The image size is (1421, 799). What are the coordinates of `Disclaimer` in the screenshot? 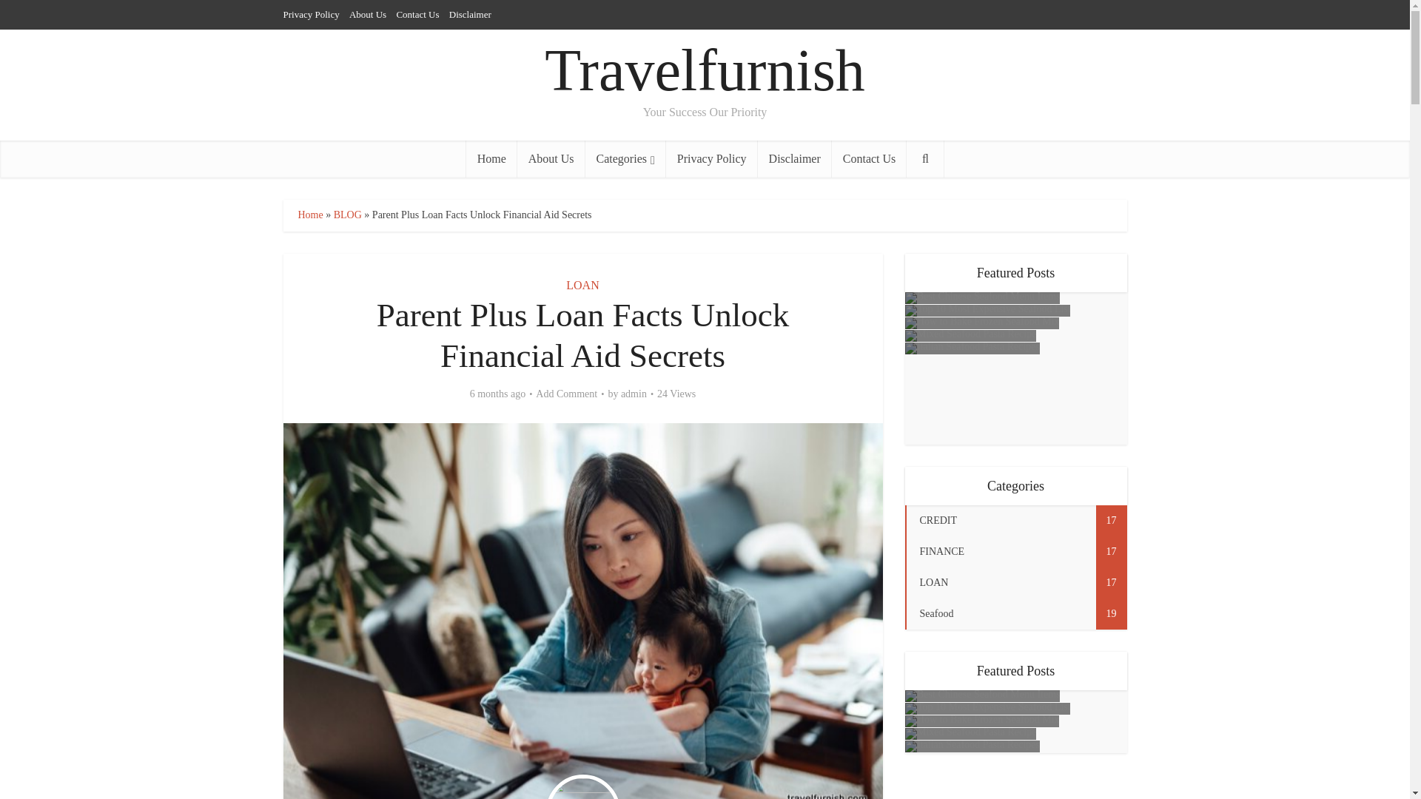 It's located at (470, 14).